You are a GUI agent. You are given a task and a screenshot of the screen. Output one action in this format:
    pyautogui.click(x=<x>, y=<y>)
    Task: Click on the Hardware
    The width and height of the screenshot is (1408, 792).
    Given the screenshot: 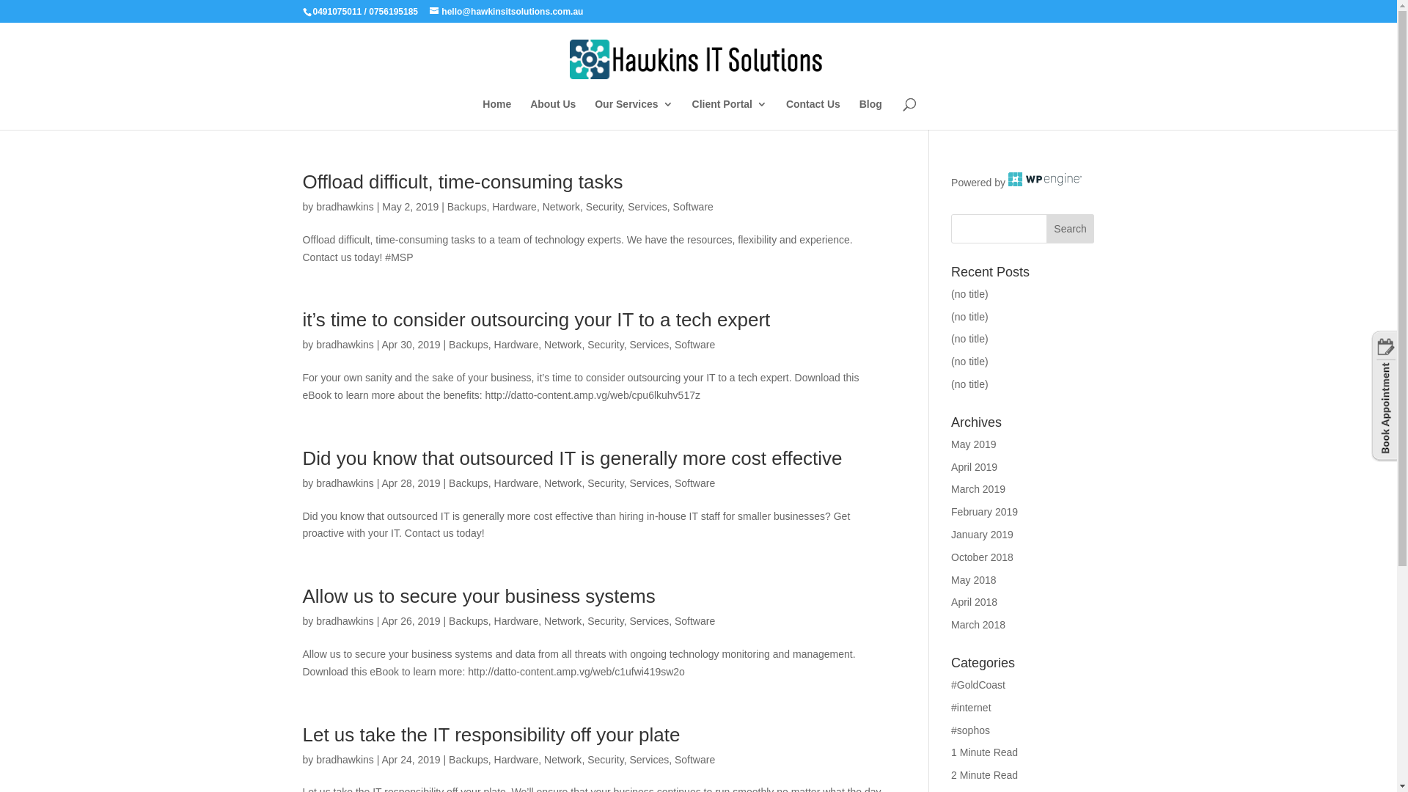 What is the action you would take?
    pyautogui.click(x=516, y=345)
    